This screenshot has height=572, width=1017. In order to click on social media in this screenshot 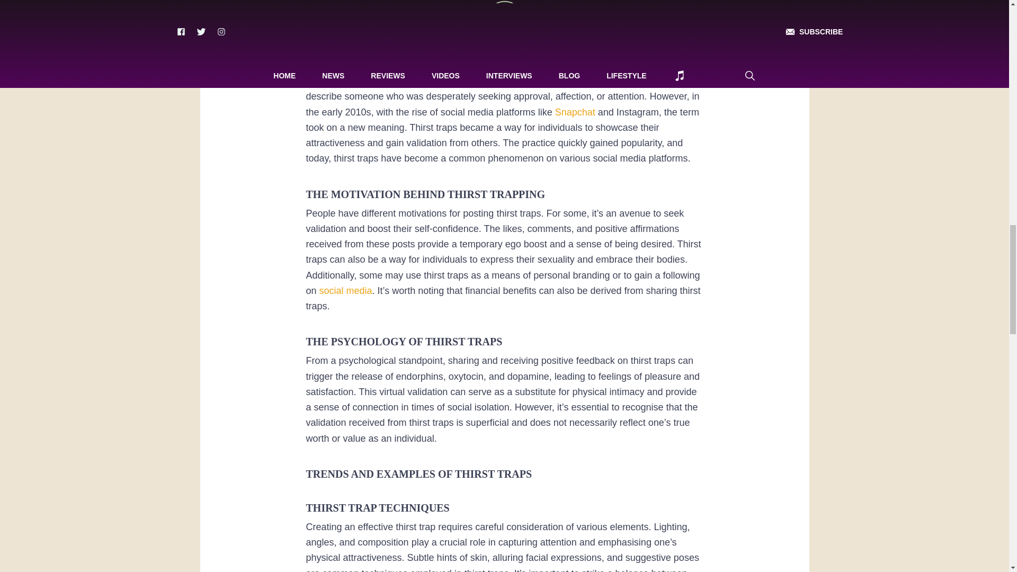, I will do `click(345, 290)`.